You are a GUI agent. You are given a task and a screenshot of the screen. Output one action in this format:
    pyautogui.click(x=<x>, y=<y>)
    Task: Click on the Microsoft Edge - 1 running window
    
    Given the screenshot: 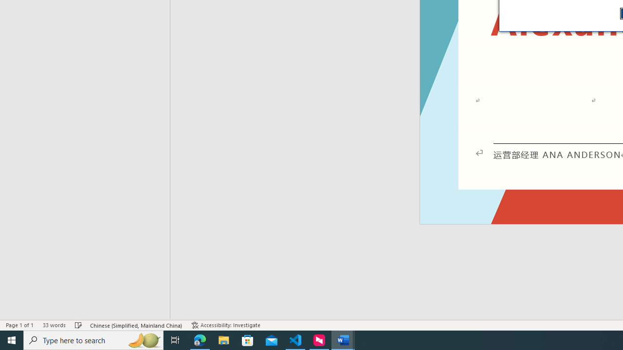 What is the action you would take?
    pyautogui.click(x=200, y=340)
    